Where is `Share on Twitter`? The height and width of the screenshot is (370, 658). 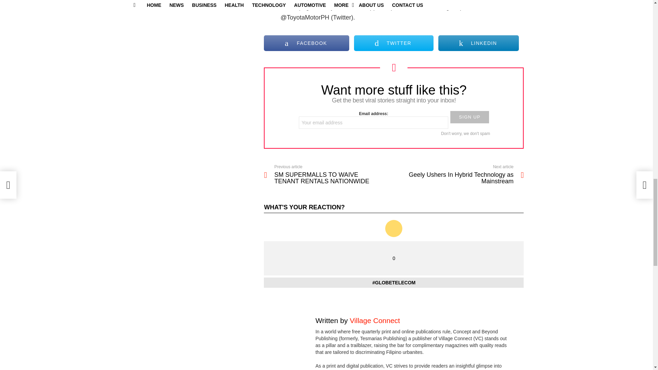 Share on Twitter is located at coordinates (393, 43).